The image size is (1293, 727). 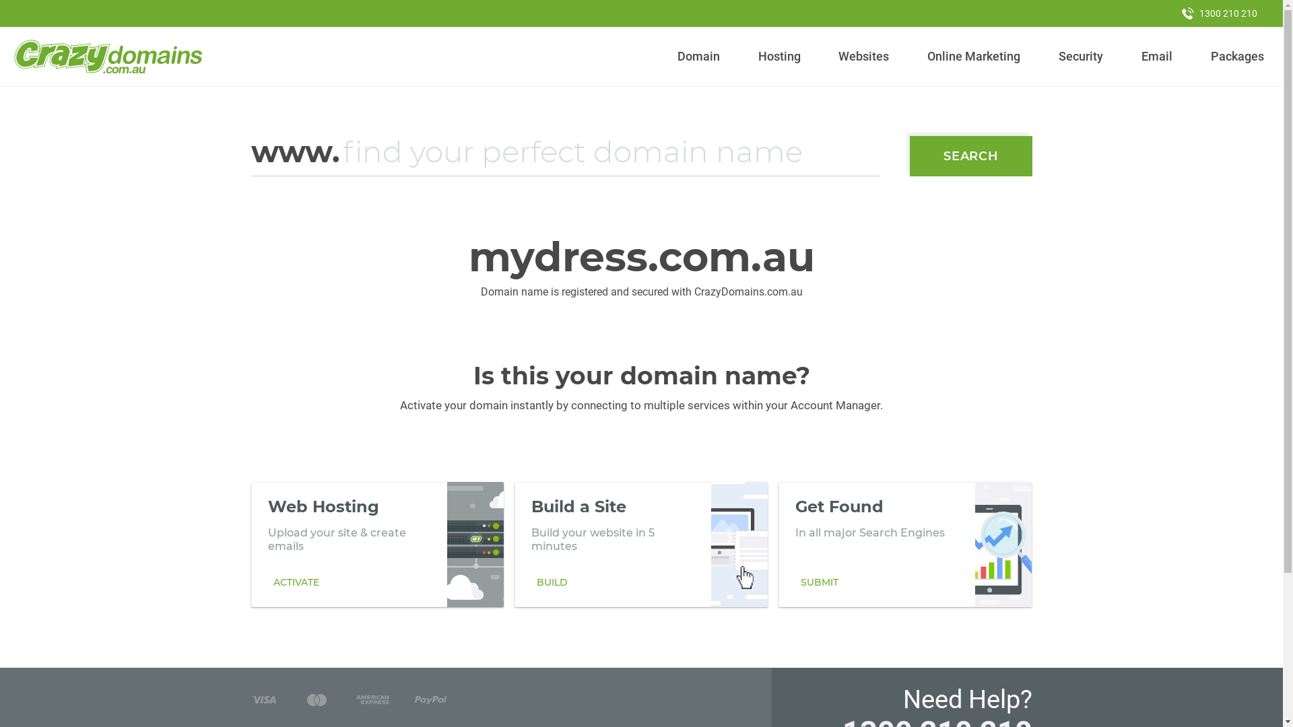 What do you see at coordinates (699, 57) in the screenshot?
I see `Domain` at bounding box center [699, 57].